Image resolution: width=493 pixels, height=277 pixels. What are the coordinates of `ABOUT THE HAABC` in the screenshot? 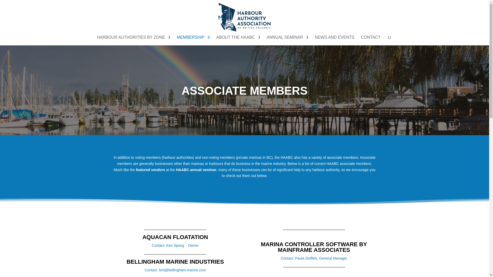 It's located at (238, 41).